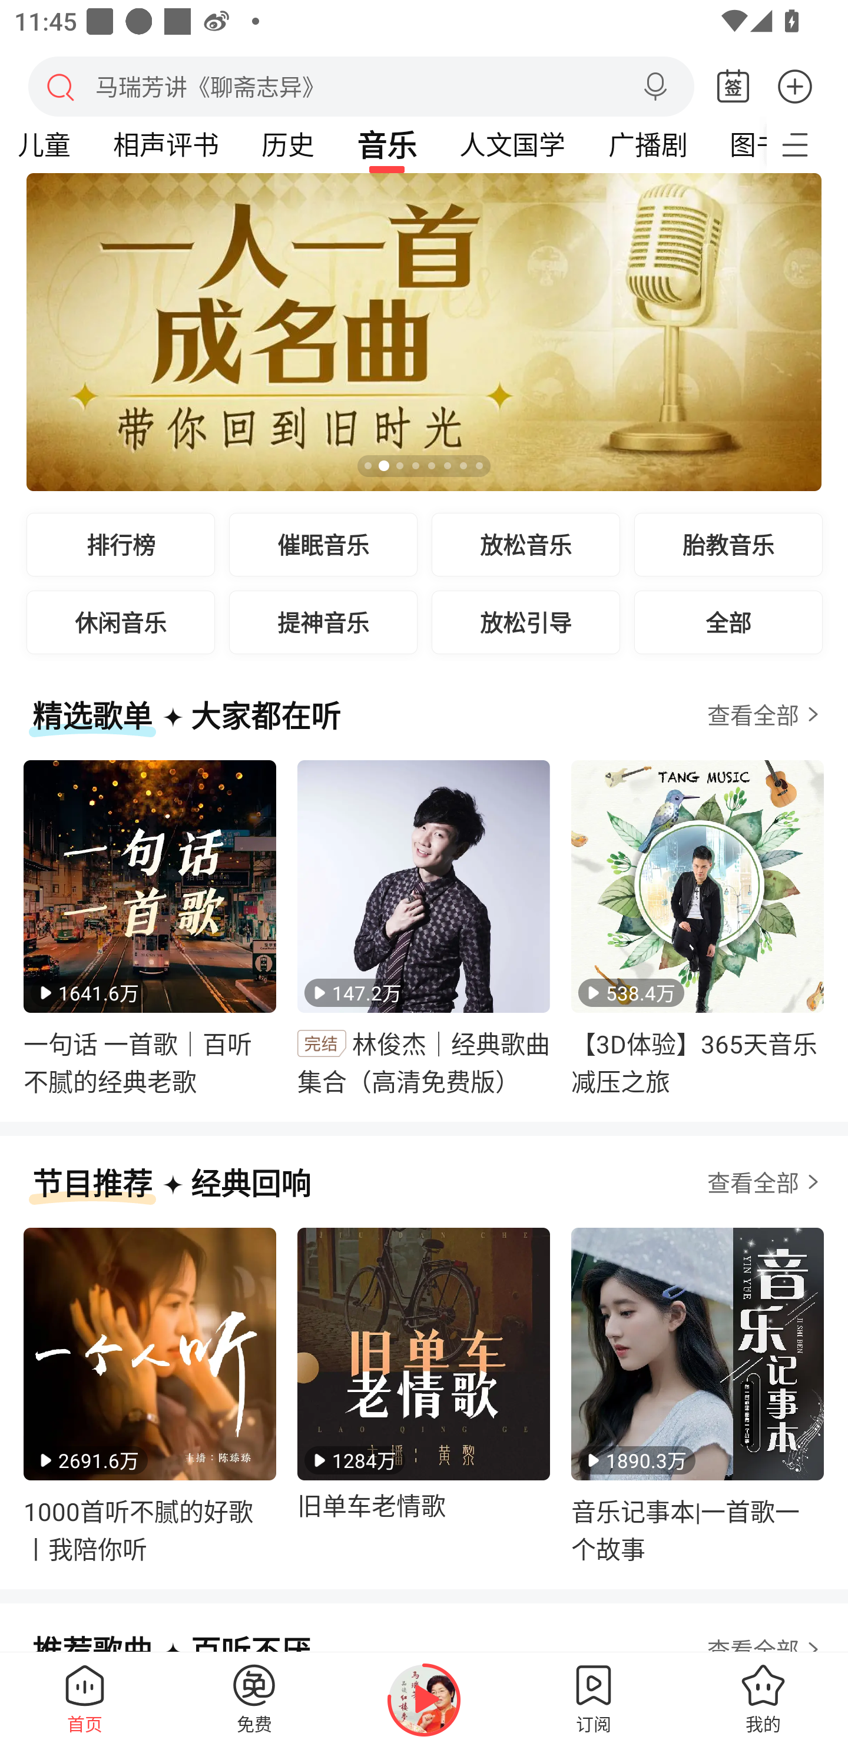 This screenshot has height=1743, width=848. Describe the element at coordinates (150, 1396) in the screenshot. I see `2691.6万 1000首听不腻的好歌丨我陪你听` at that location.